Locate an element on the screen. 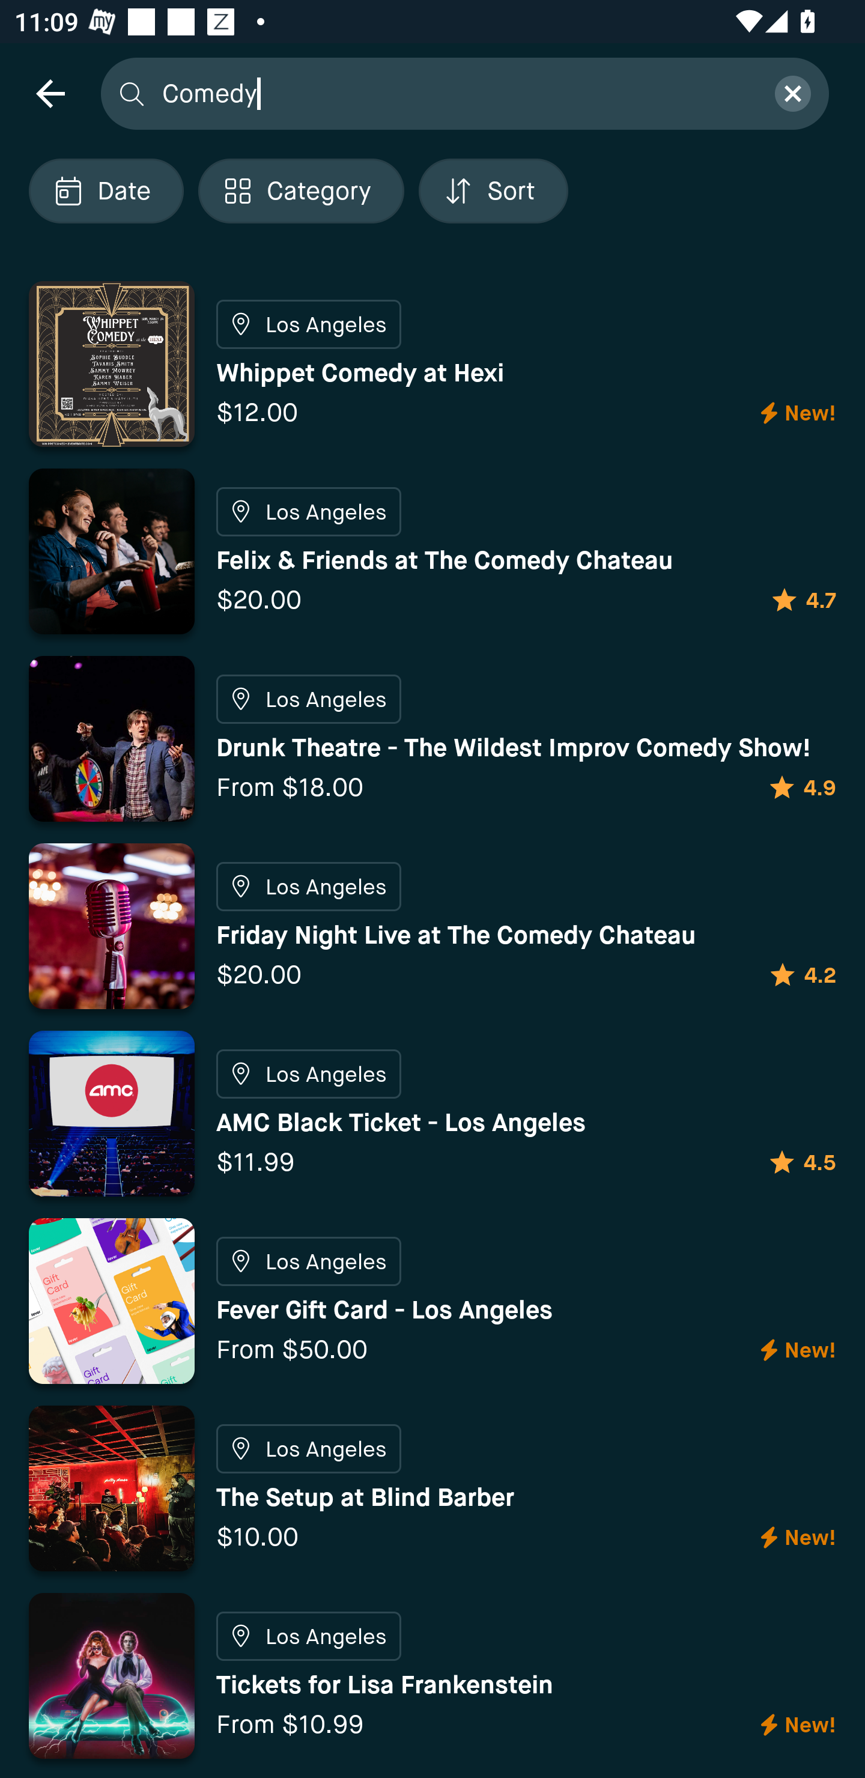 This screenshot has width=865, height=1778. navigation icon is located at coordinates (50, 93).